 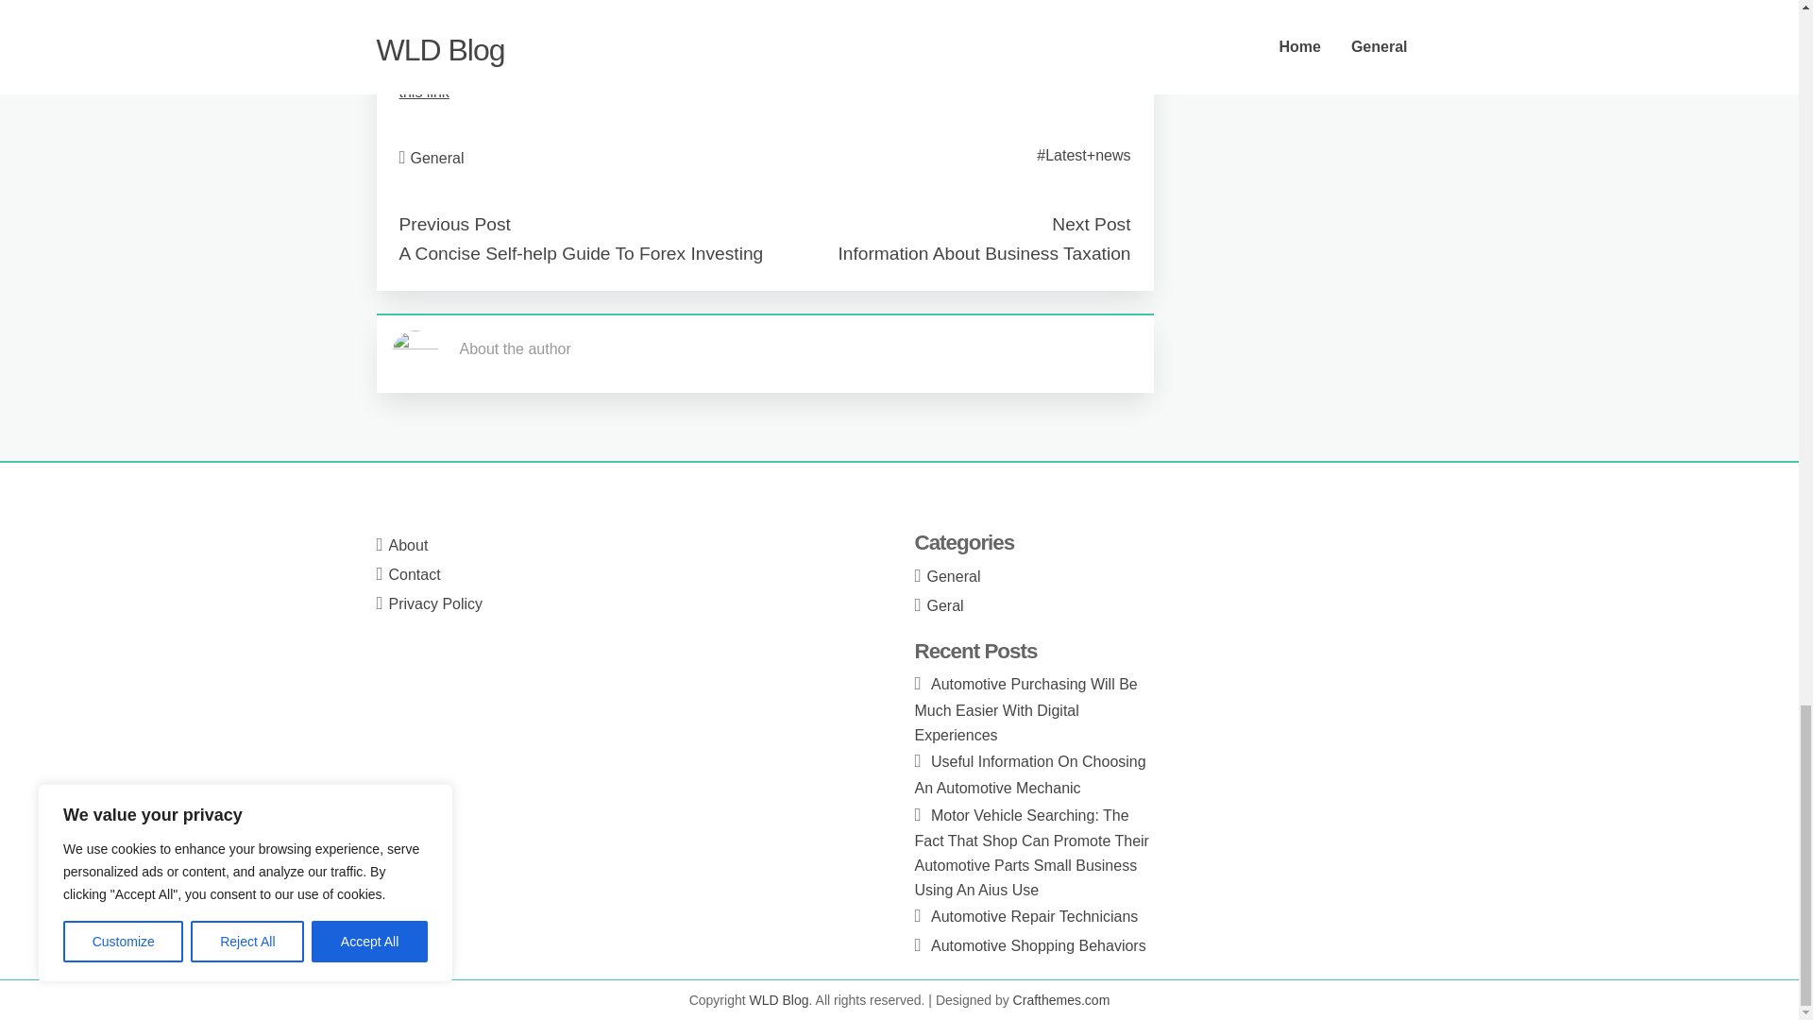 I want to click on General, so click(x=954, y=576).